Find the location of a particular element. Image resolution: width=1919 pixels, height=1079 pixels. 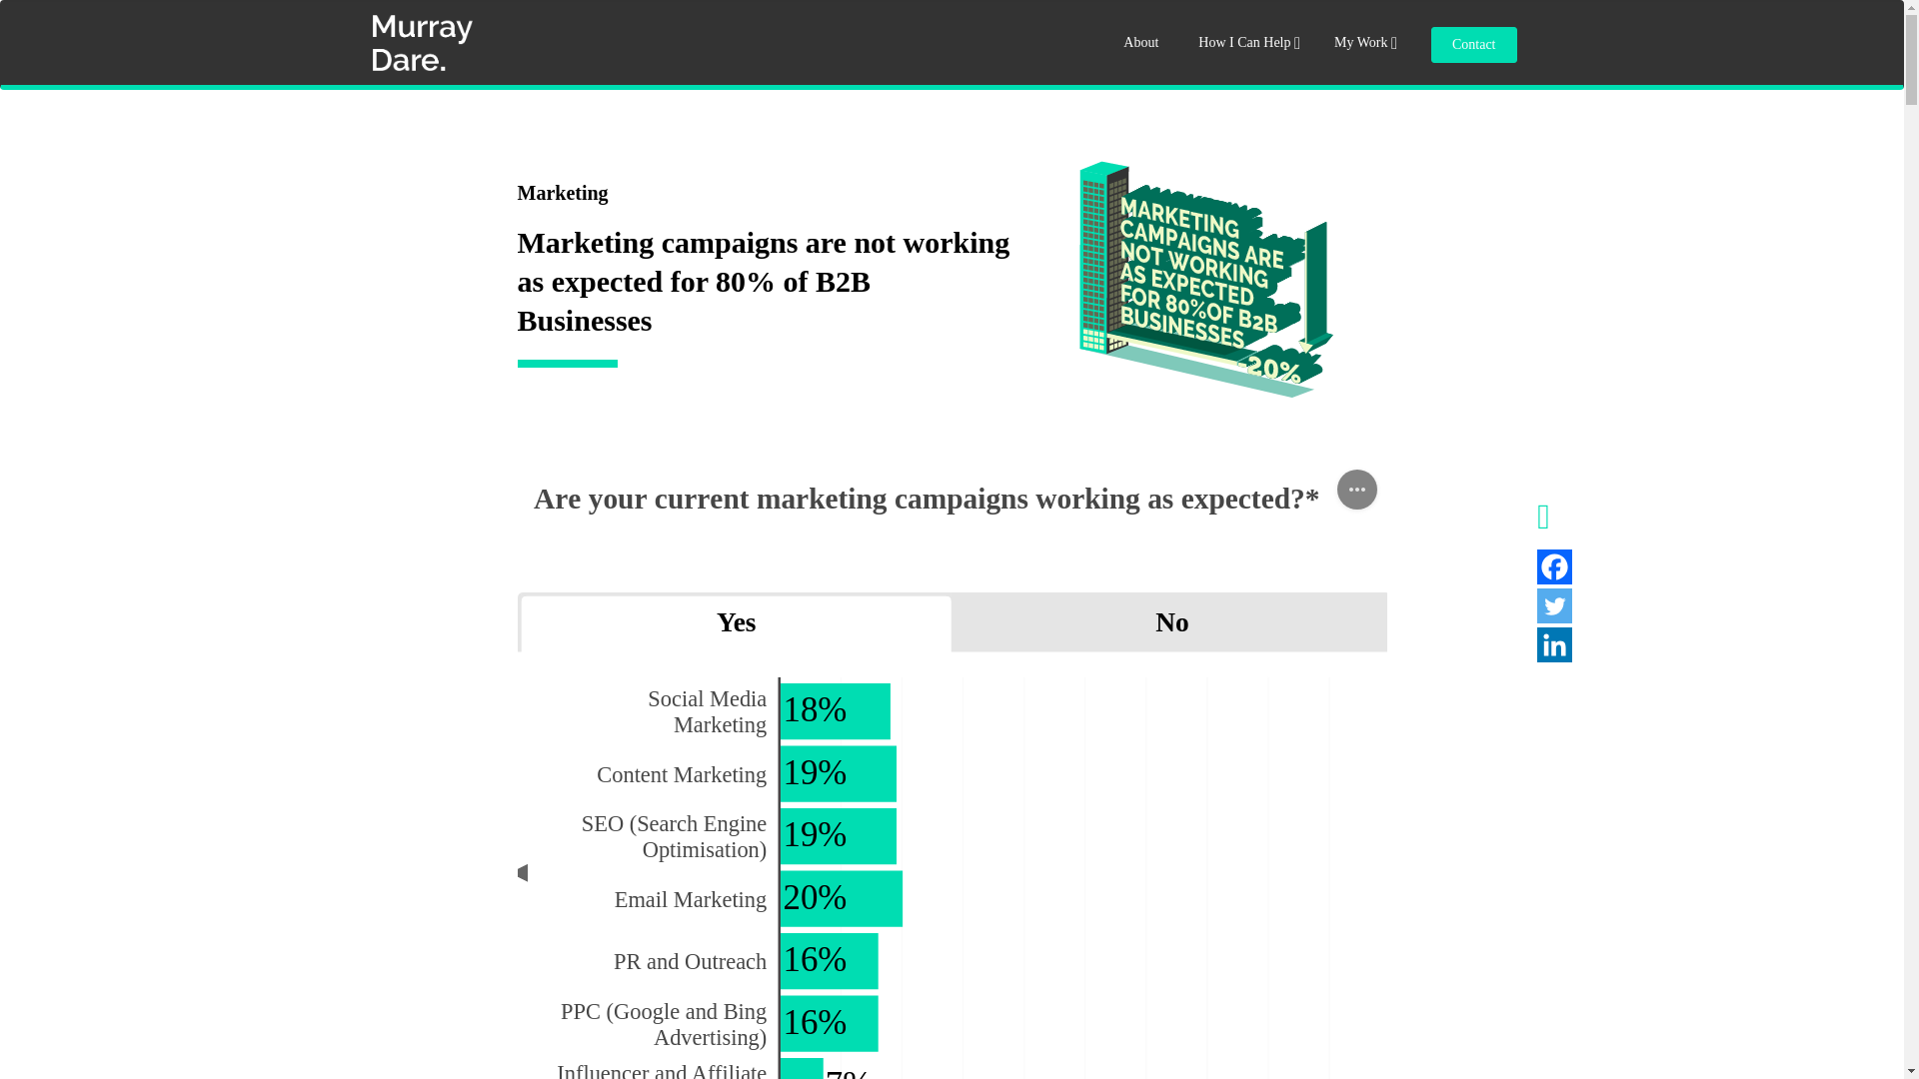

How I Can Help is located at coordinates (1245, 43).